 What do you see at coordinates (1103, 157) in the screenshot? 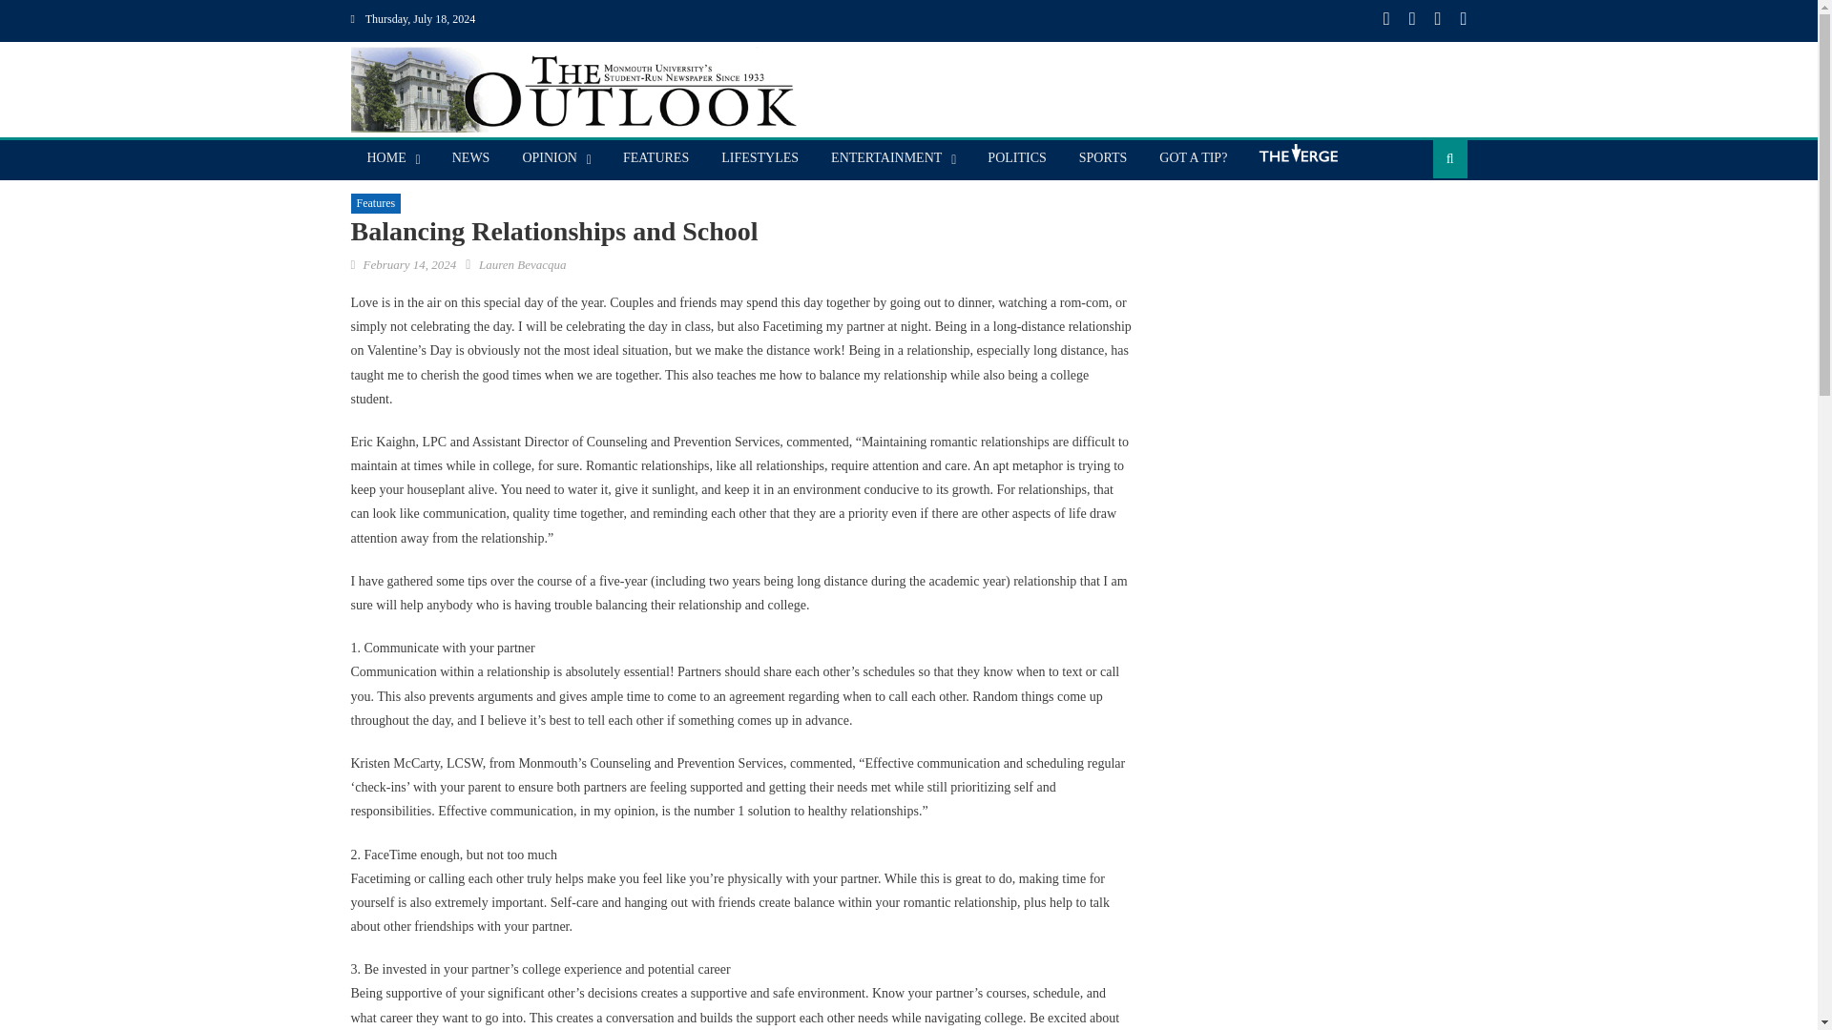
I see `SPORTS` at bounding box center [1103, 157].